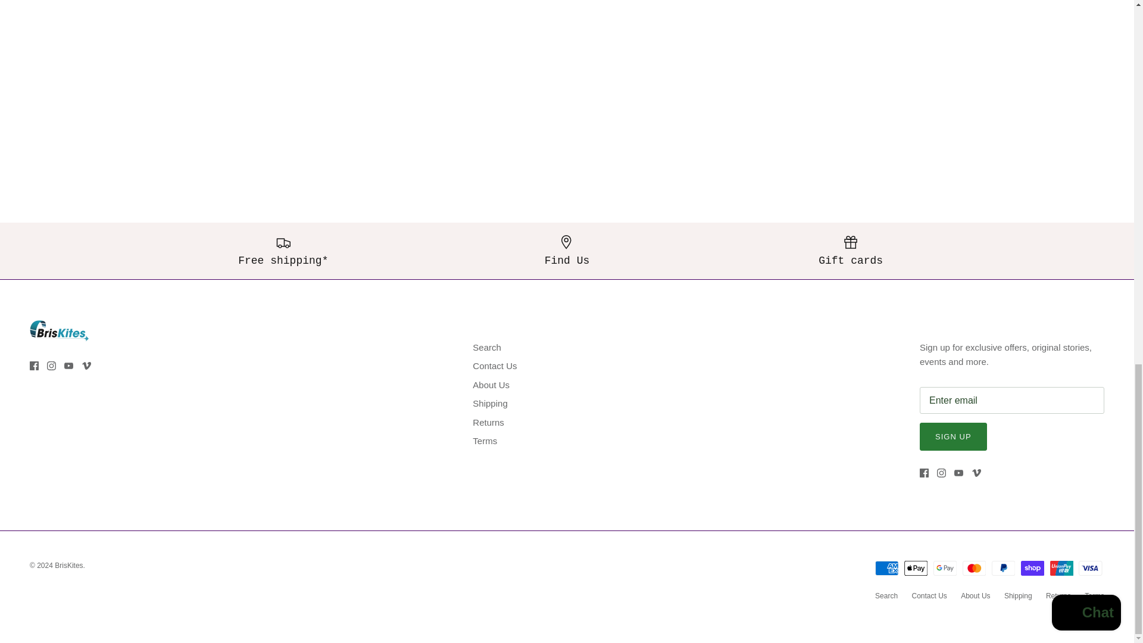 The width and height of the screenshot is (1143, 643). What do you see at coordinates (976, 473) in the screenshot?
I see `Vimeo` at bounding box center [976, 473].